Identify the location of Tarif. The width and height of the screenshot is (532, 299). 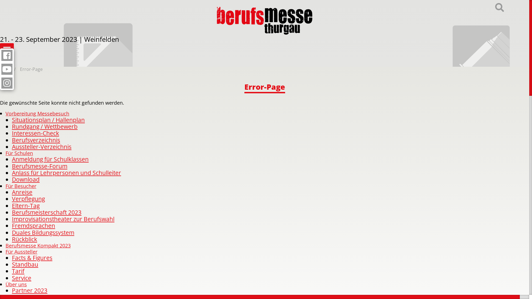
(18, 271).